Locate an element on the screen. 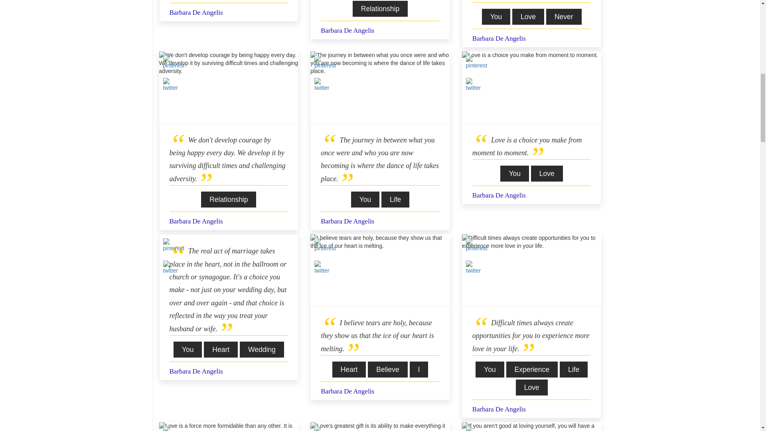 Image resolution: width=766 pixels, height=431 pixels. Relationship is located at coordinates (228, 199).